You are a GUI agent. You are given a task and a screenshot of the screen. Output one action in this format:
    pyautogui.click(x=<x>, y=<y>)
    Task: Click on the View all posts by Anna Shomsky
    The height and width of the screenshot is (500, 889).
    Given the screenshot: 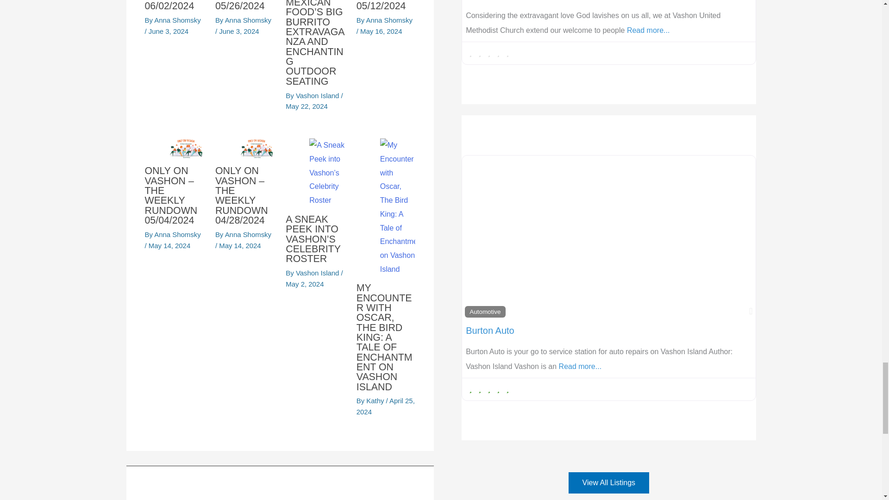 What is the action you would take?
    pyautogui.click(x=177, y=19)
    